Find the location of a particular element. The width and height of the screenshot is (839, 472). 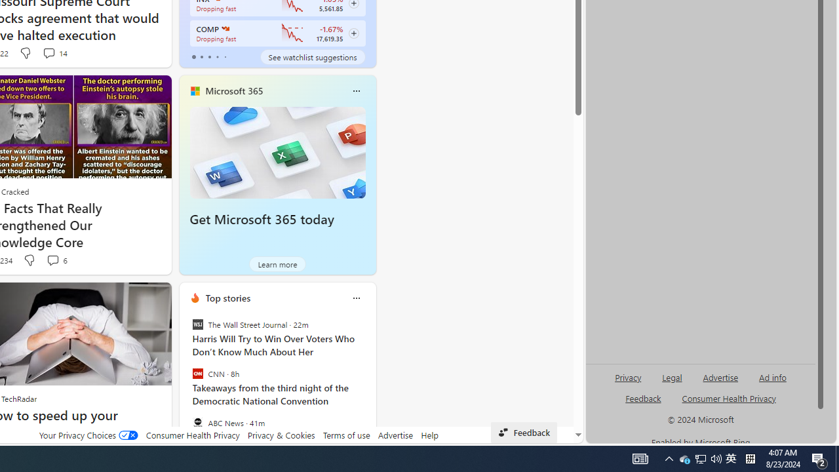

View comments 6 Comment is located at coordinates (52, 260).